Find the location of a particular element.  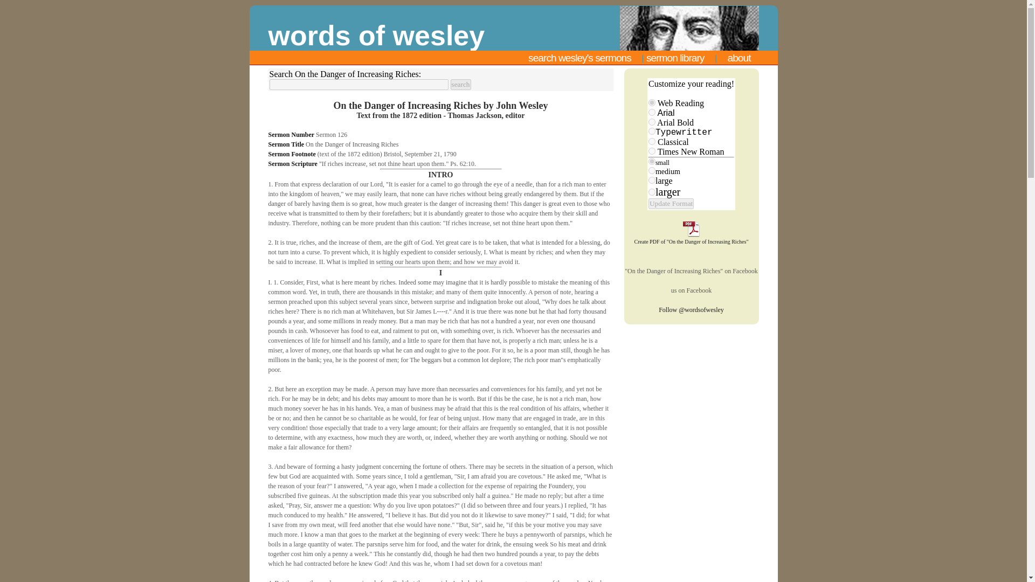

Update Format is located at coordinates (671, 204).